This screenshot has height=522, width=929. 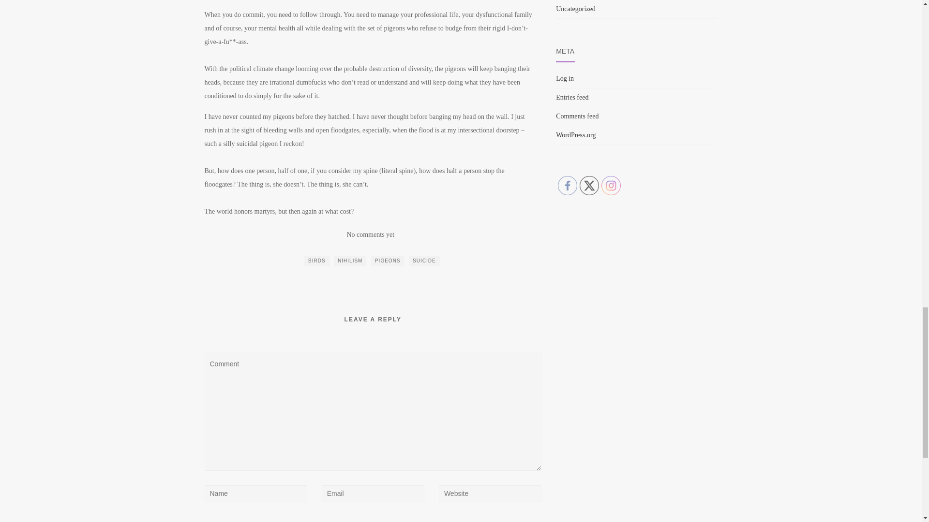 What do you see at coordinates (424, 261) in the screenshot?
I see `SUICIDE` at bounding box center [424, 261].